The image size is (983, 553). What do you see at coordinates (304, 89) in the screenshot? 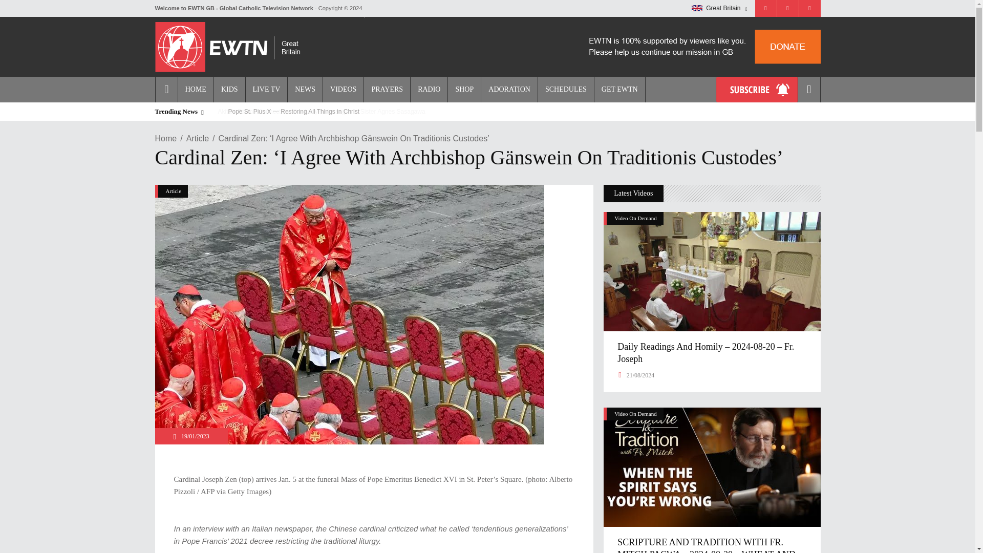
I see `NEWS` at bounding box center [304, 89].